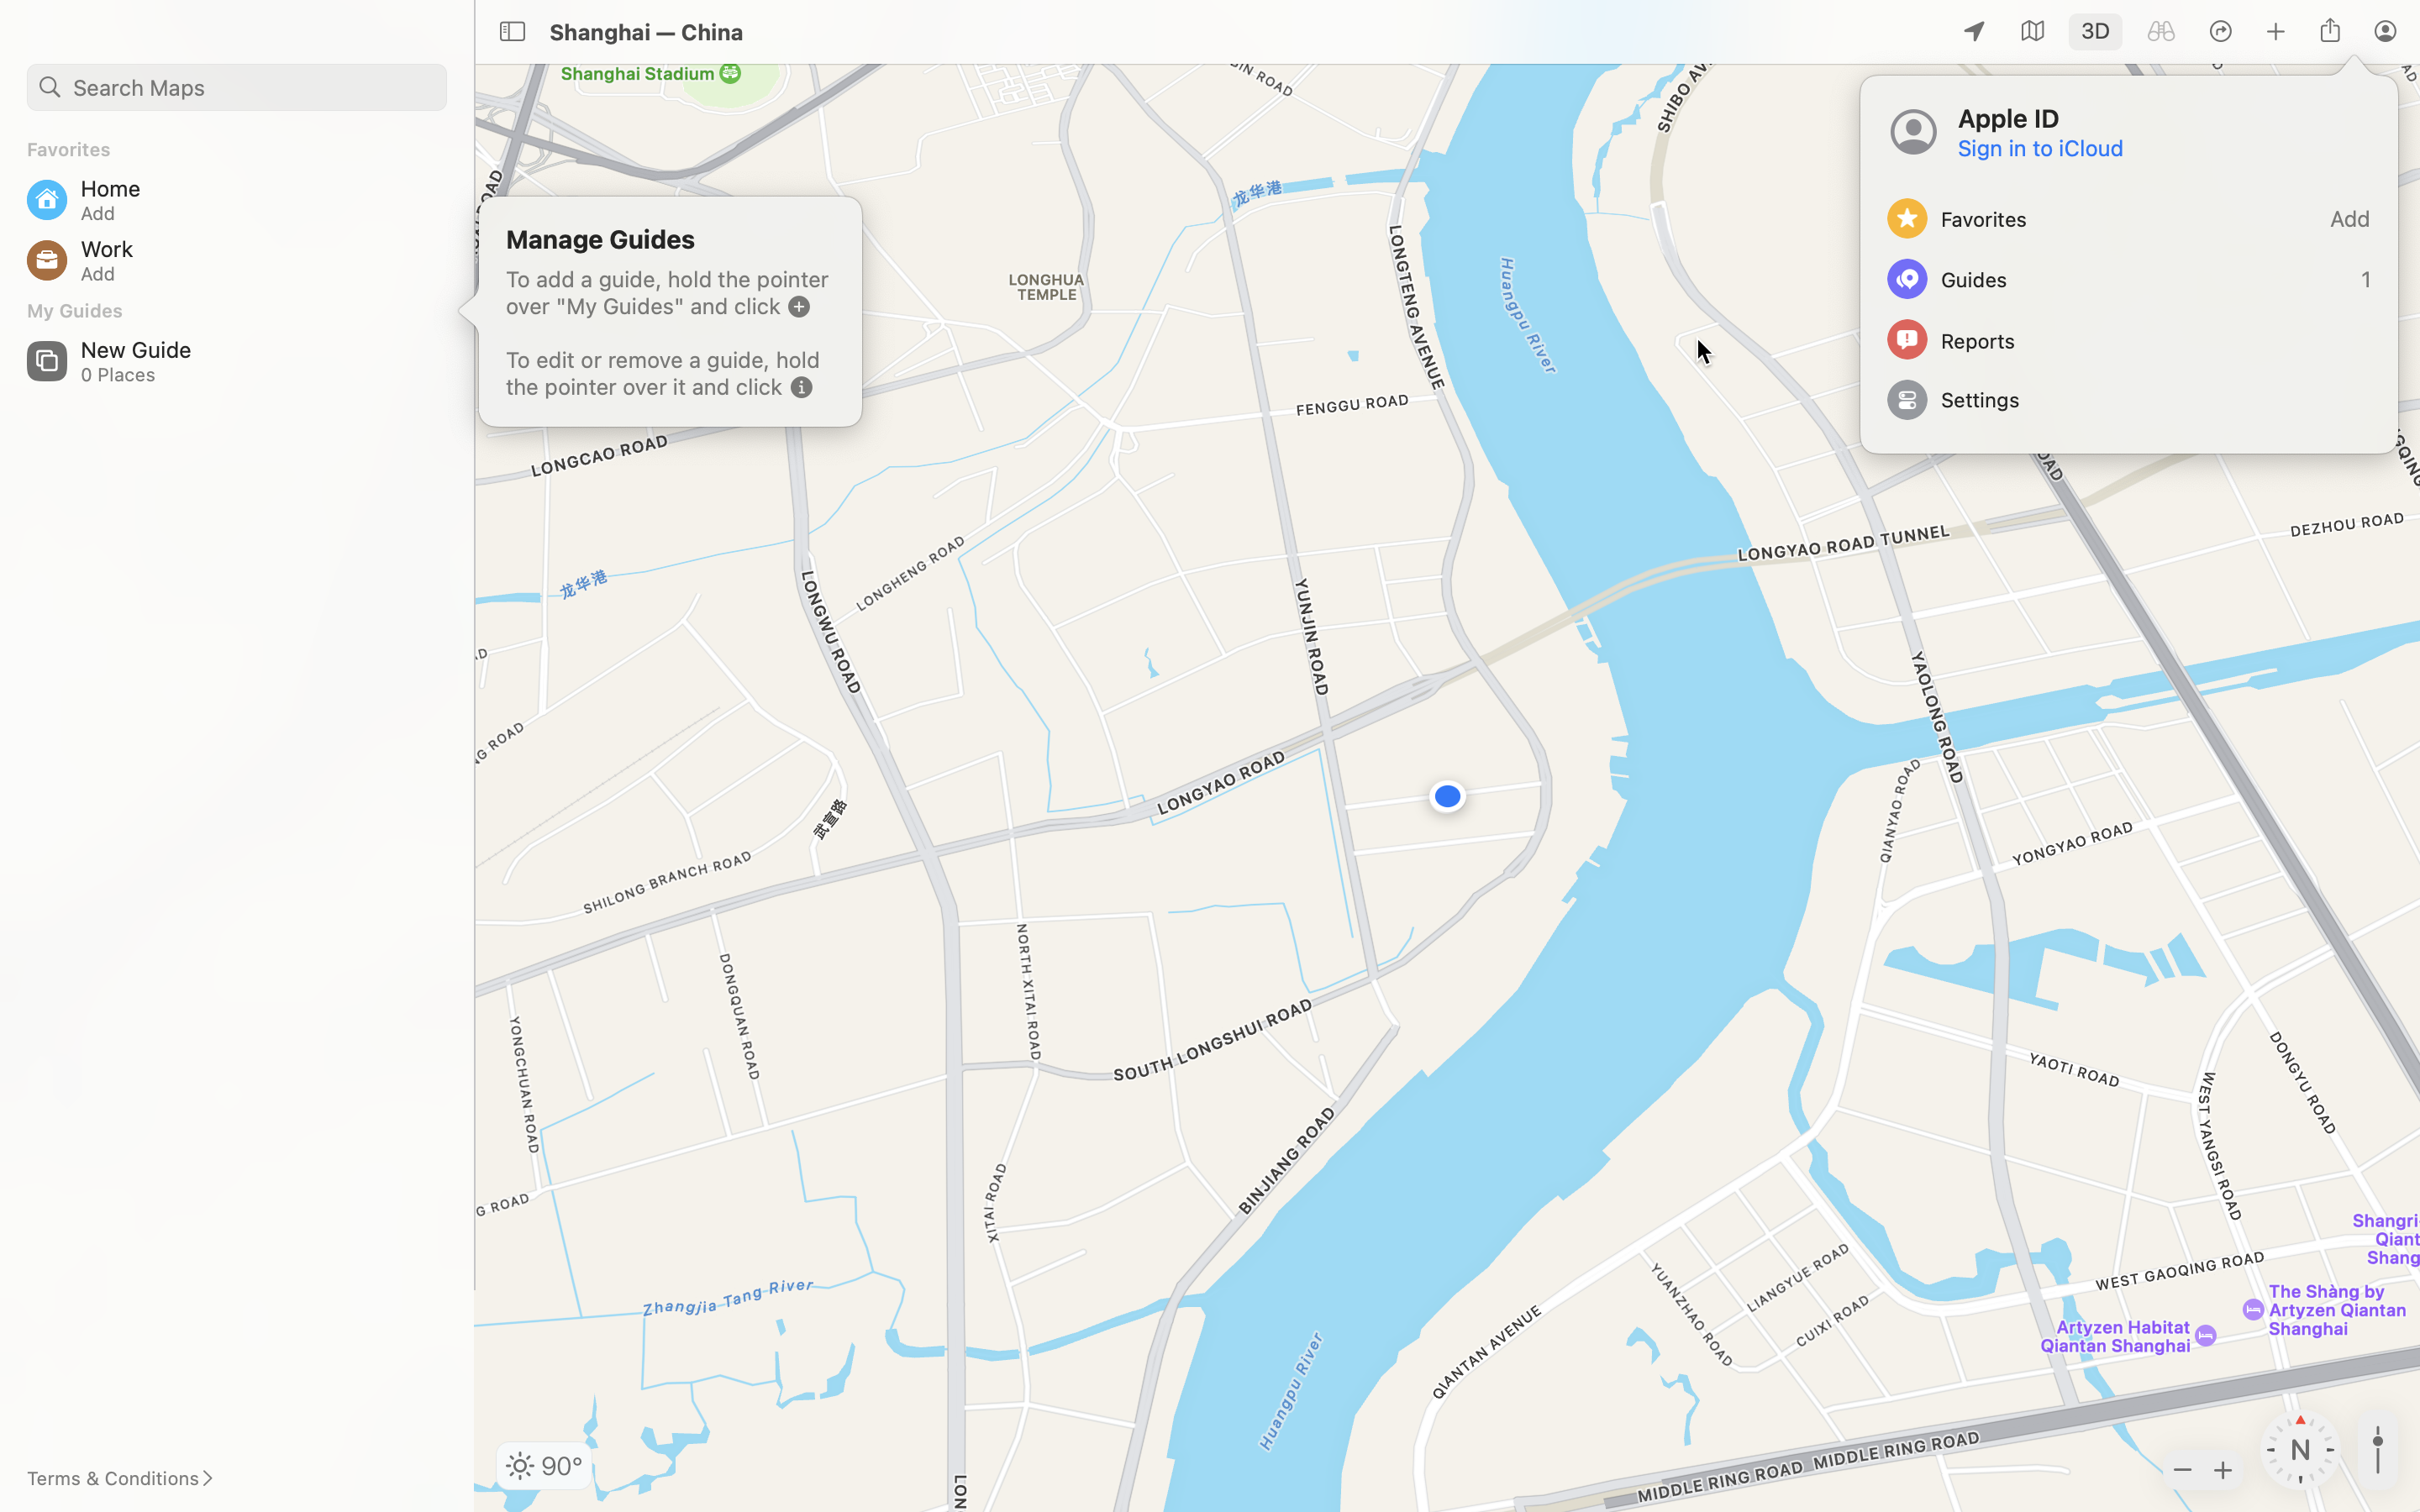 The image size is (2420, 1512). I want to click on 0, so click(2161, 32).